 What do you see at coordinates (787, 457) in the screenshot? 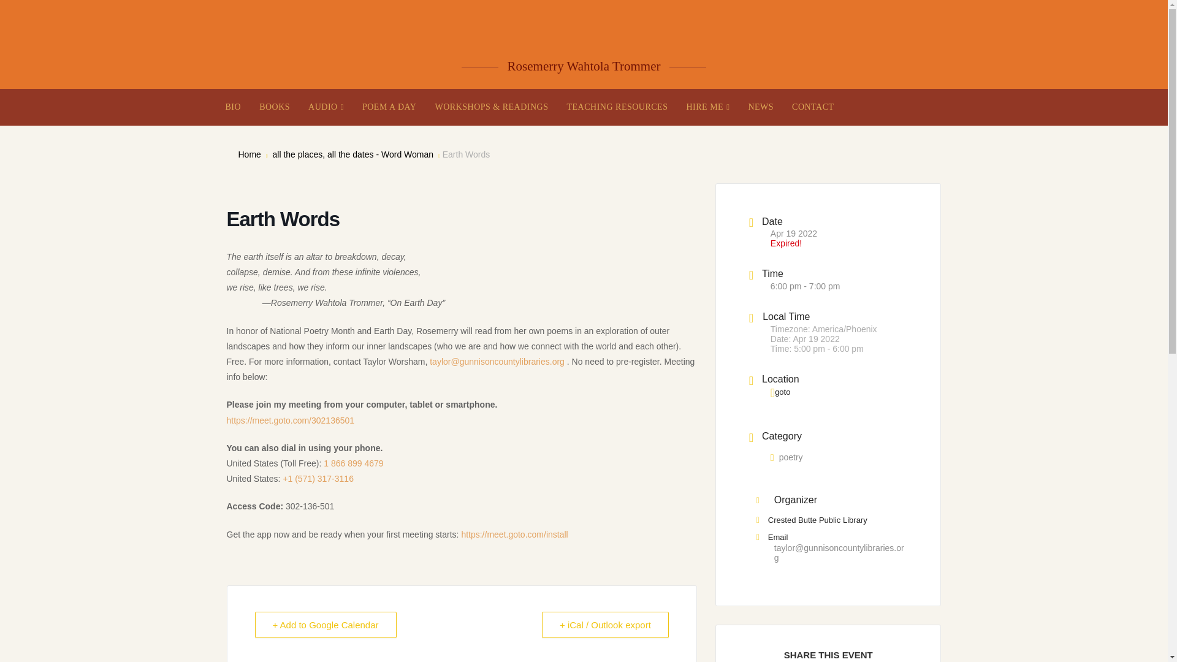
I see `poetry` at bounding box center [787, 457].